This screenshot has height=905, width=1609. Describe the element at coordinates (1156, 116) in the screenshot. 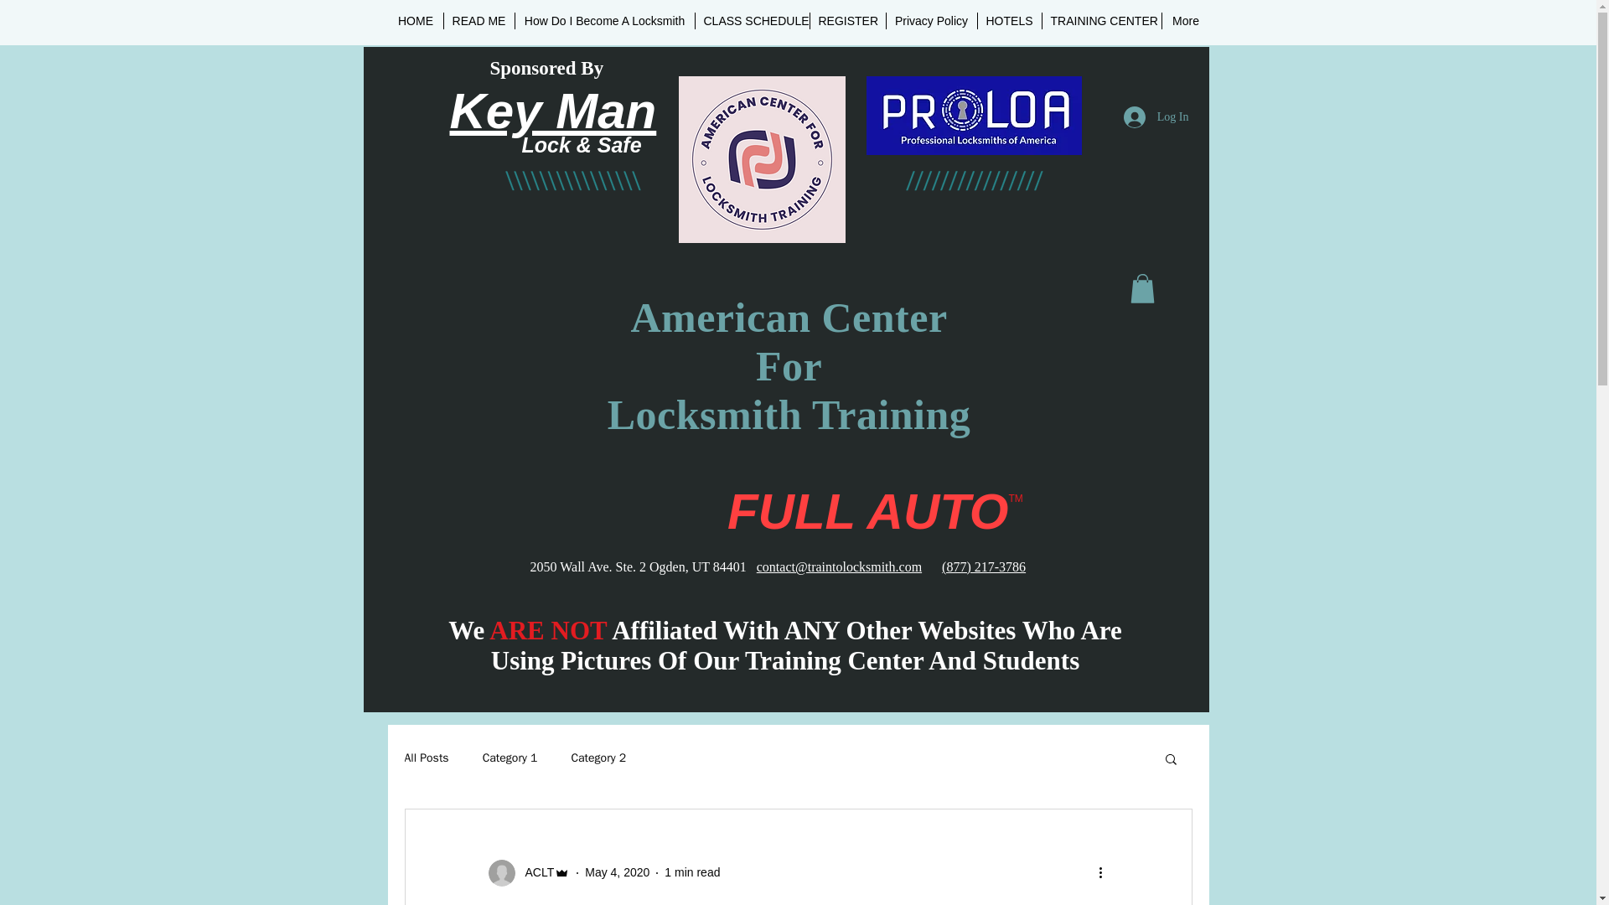

I see `Log In` at that location.